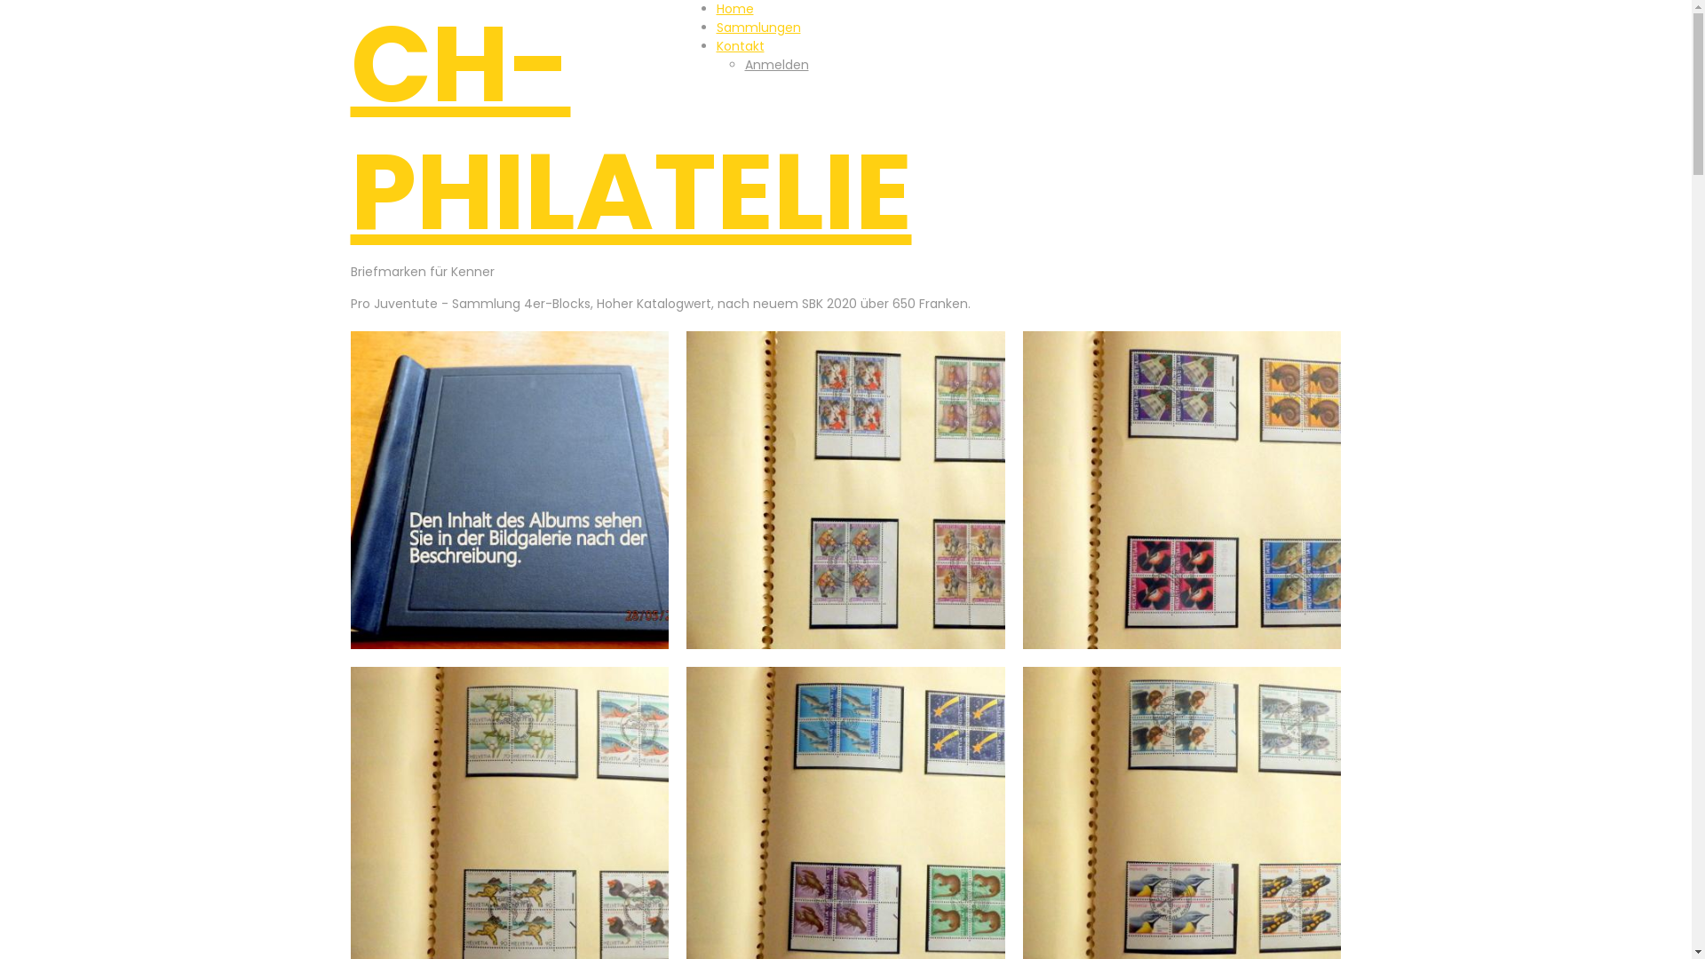  I want to click on Home, so click(734, 9).